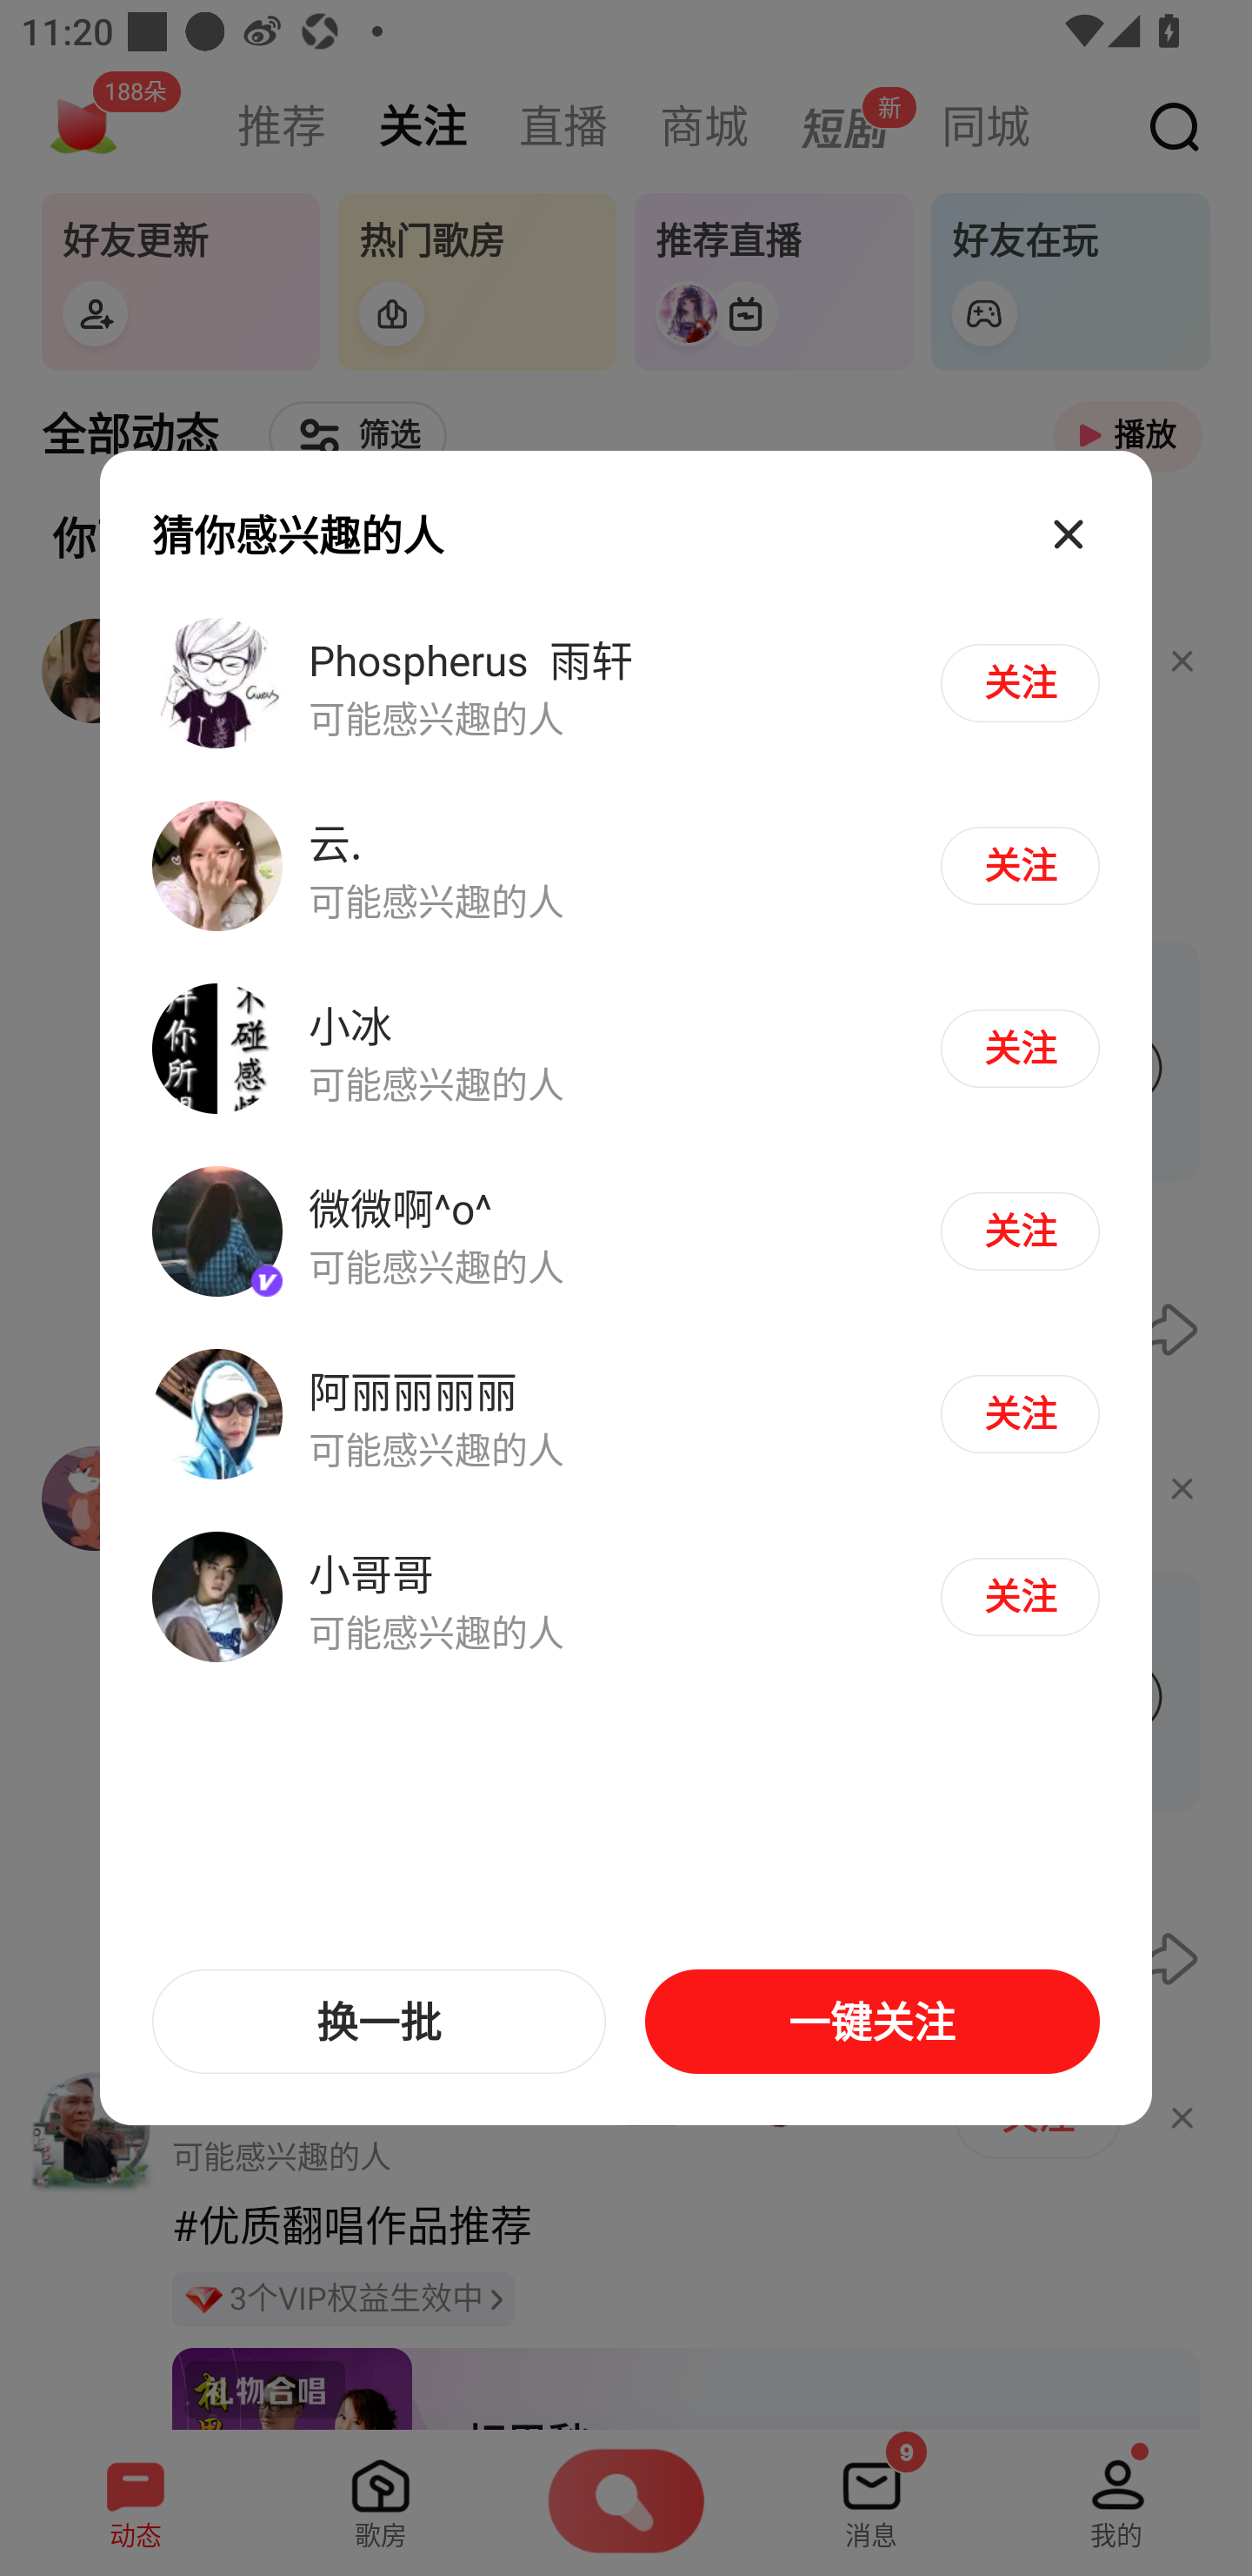 The width and height of the screenshot is (1252, 2576). What do you see at coordinates (1019, 865) in the screenshot?
I see `关注 按钮` at bounding box center [1019, 865].